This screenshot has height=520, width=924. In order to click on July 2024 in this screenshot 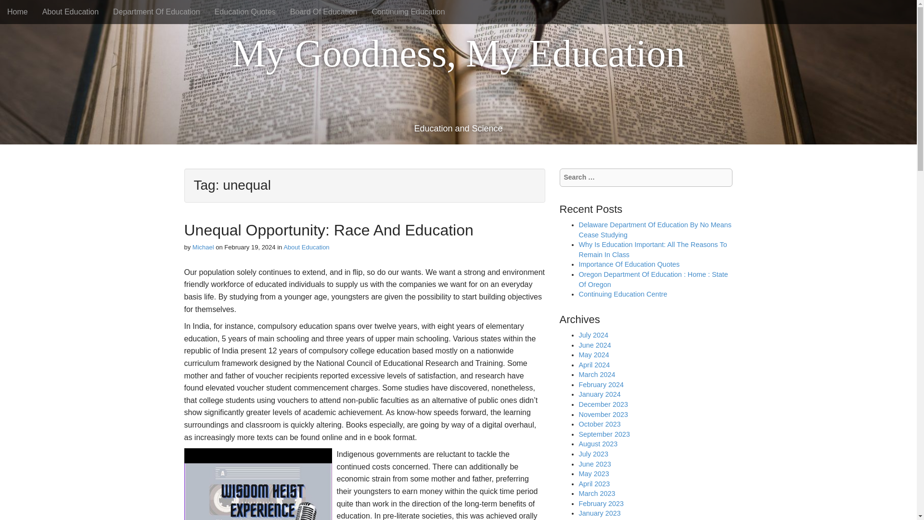, I will do `click(593, 335)`.